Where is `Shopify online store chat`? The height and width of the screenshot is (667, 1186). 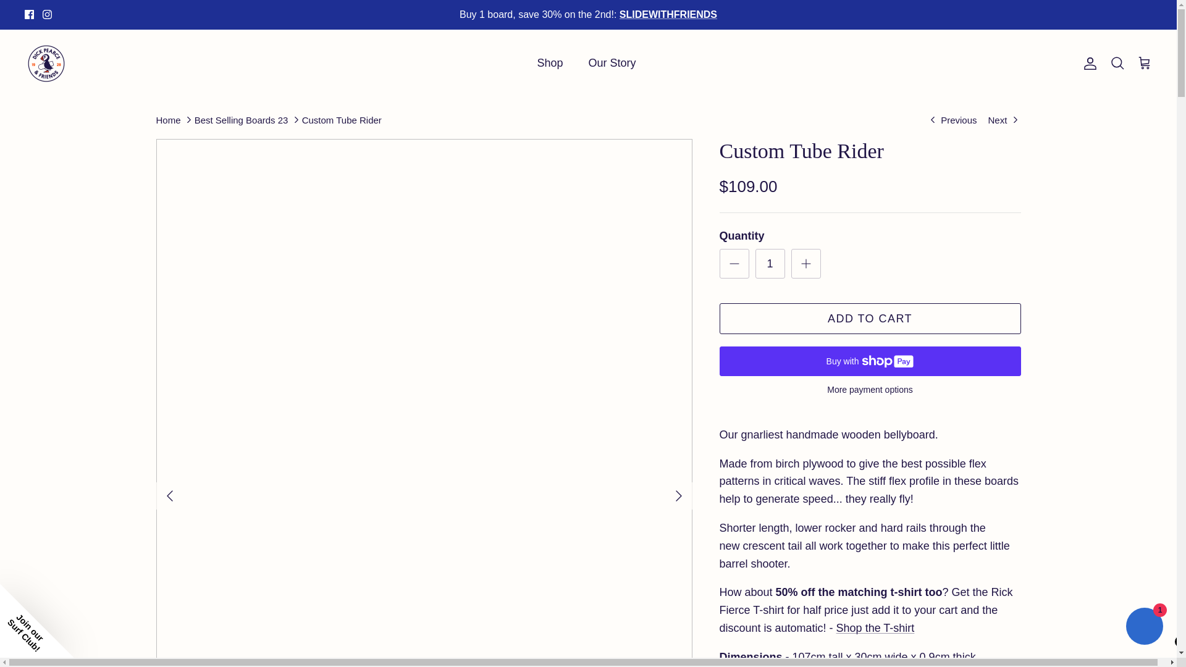
Shopify online store chat is located at coordinates (1144, 627).